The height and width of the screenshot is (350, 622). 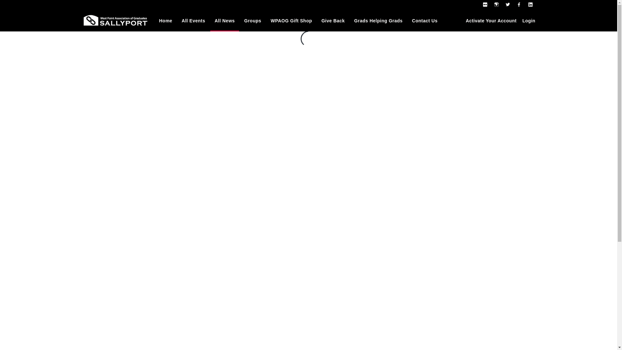 What do you see at coordinates (253, 21) in the screenshot?
I see `Groups` at bounding box center [253, 21].